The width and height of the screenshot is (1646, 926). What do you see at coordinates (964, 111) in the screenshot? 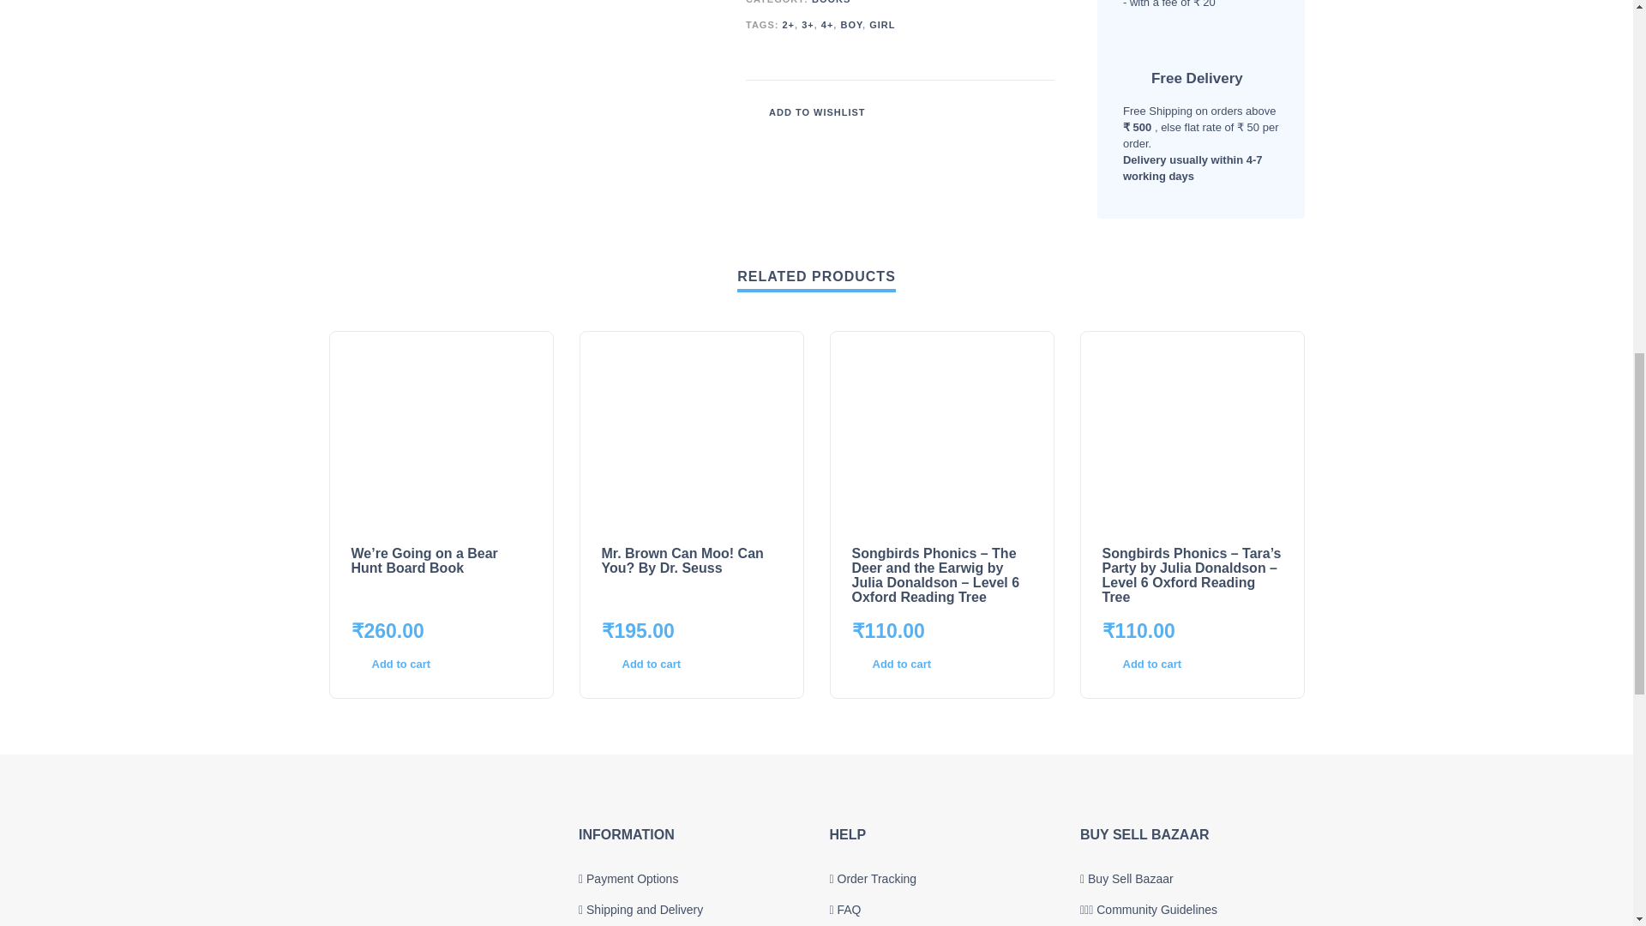
I see `Share on Facebook` at bounding box center [964, 111].